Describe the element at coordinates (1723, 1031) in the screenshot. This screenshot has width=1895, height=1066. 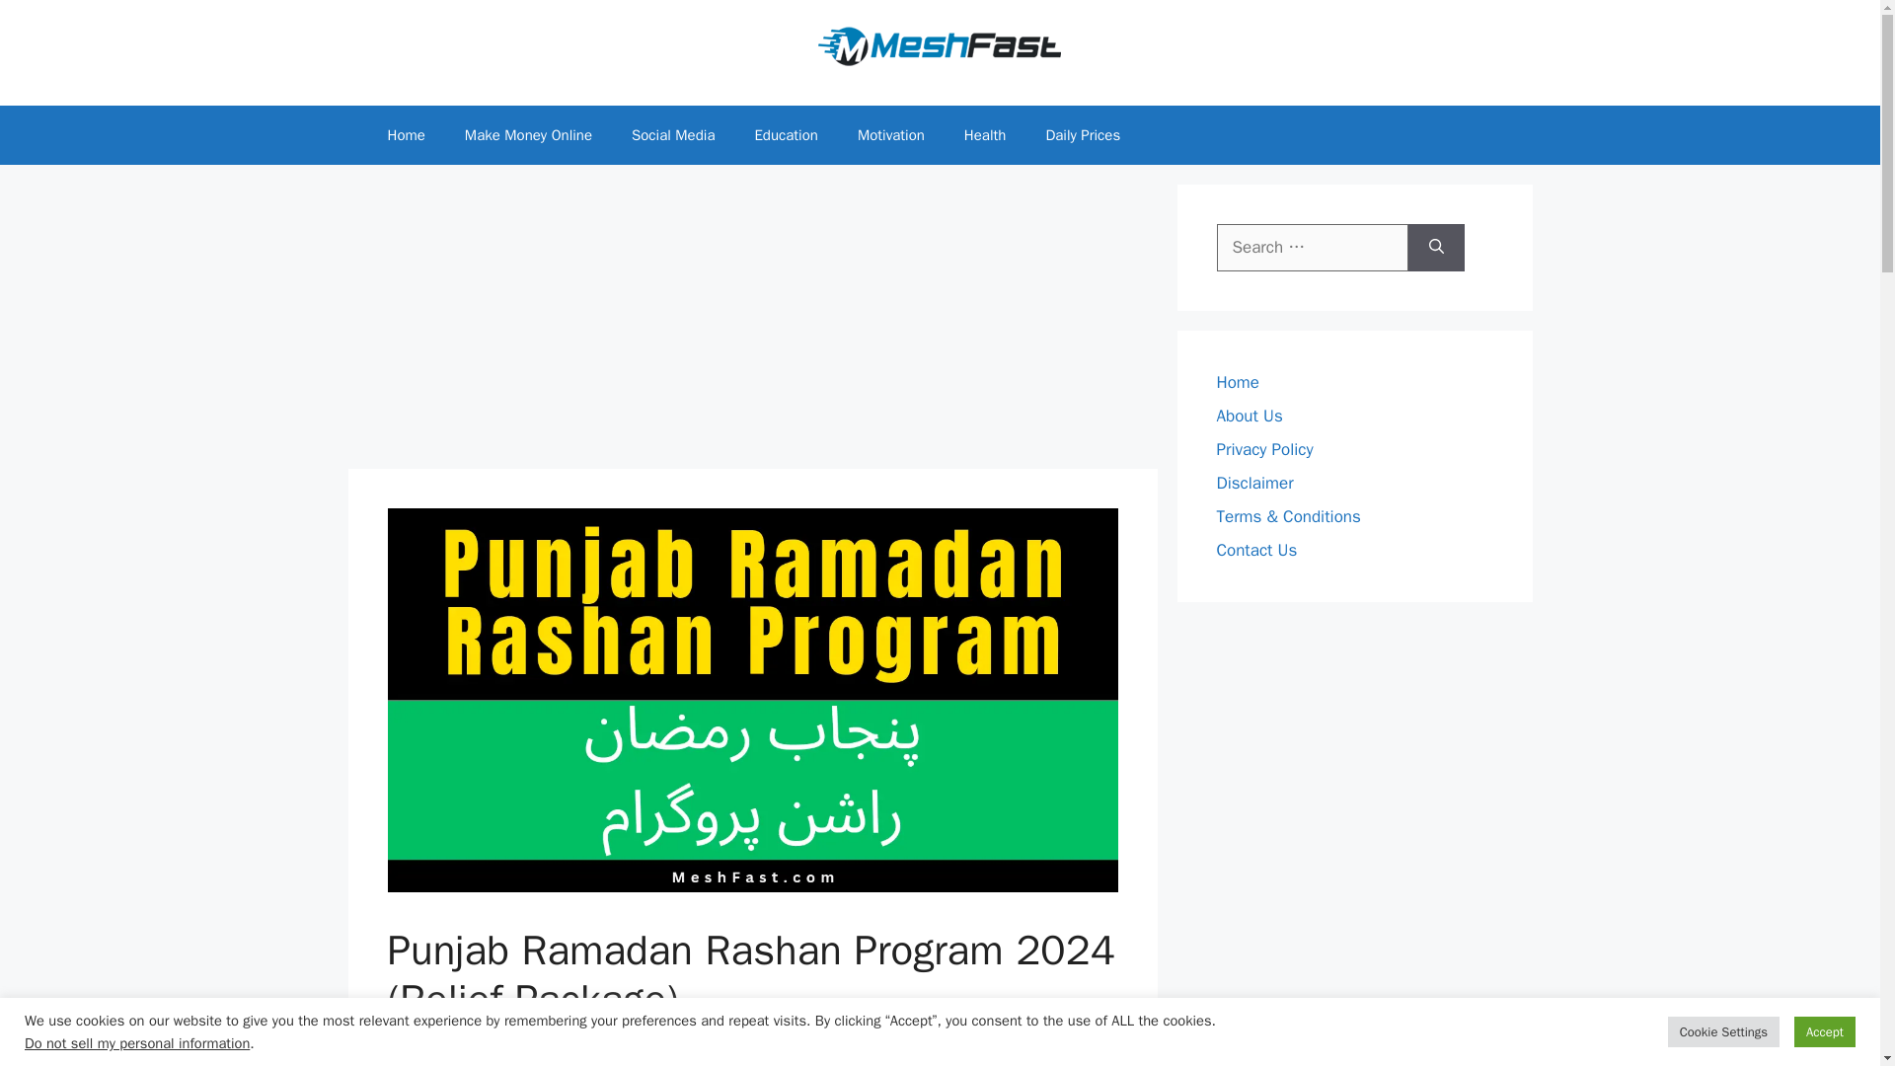
I see `Cookie Settings` at that location.